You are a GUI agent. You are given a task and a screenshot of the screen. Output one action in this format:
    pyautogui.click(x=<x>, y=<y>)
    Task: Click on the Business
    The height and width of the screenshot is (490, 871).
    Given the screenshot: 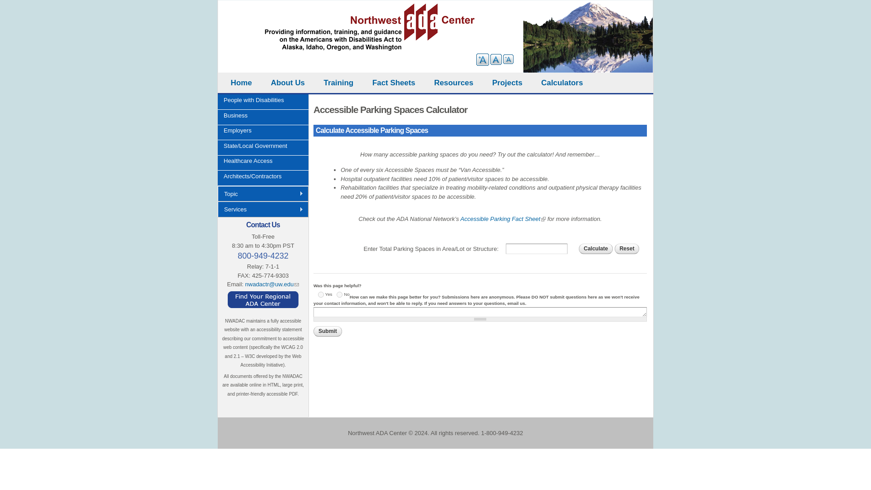 What is the action you would take?
    pyautogui.click(x=266, y=118)
    